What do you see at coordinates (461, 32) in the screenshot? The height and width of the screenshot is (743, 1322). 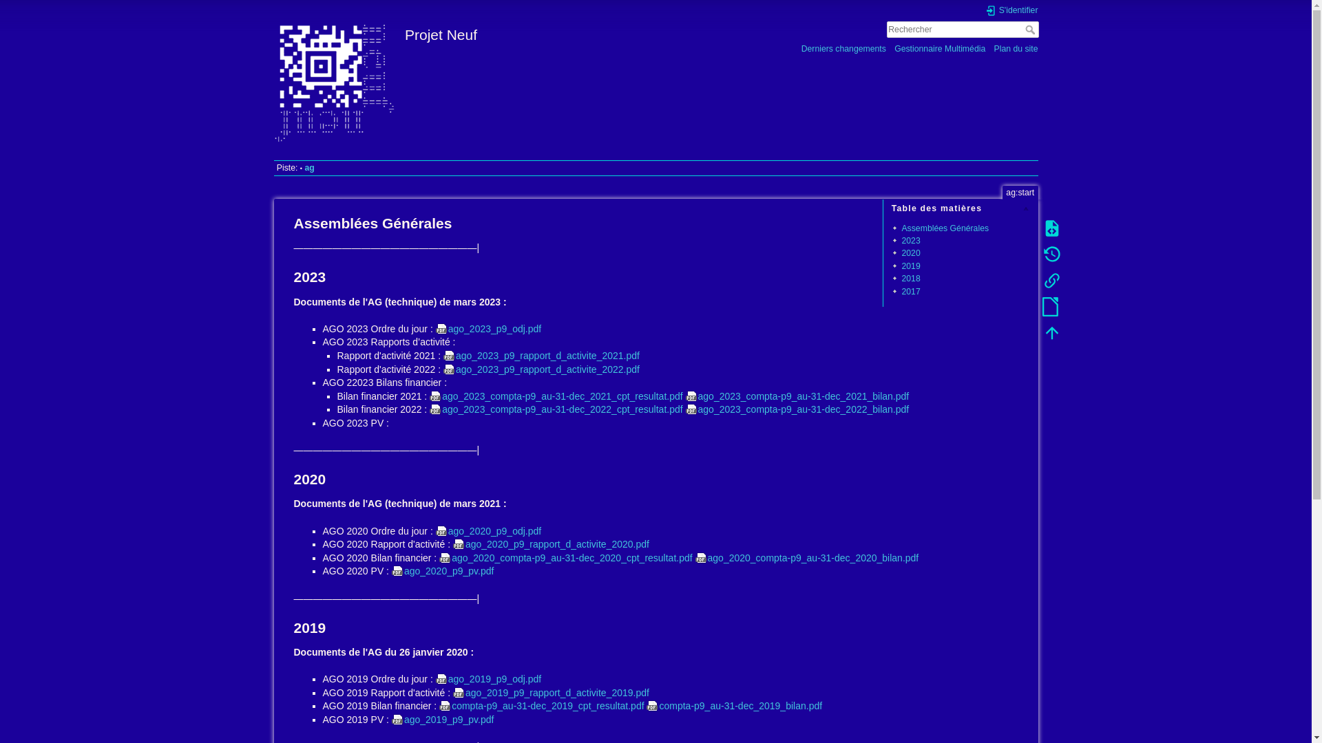 I see `Projet Neuf` at bounding box center [461, 32].